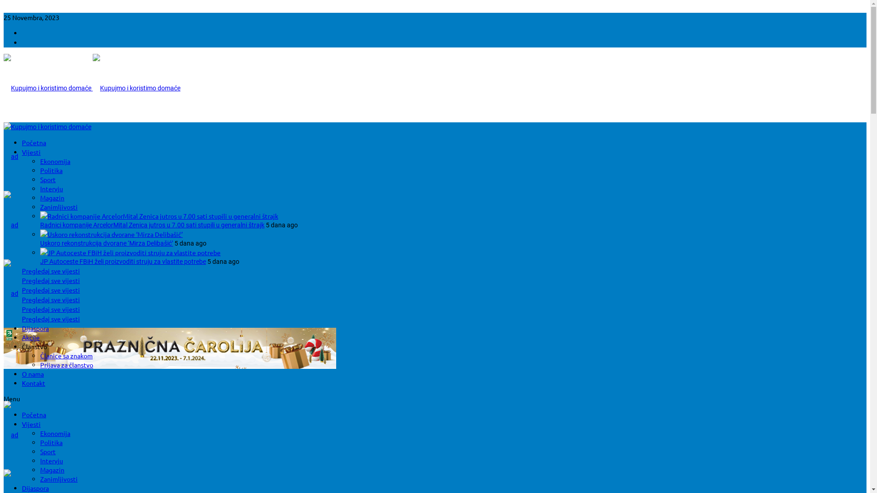 The height and width of the screenshot is (493, 877). I want to click on Zanimljivosti, so click(59, 207).